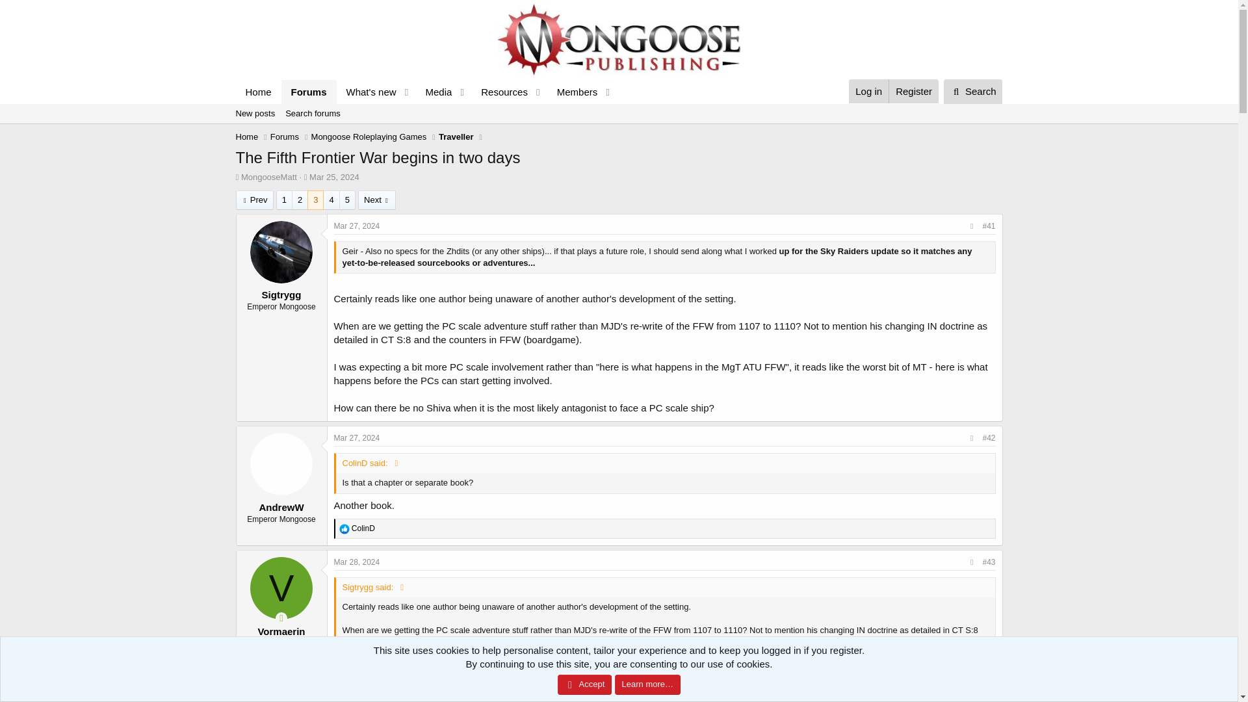 The image size is (1248, 702). I want to click on Search forums, so click(868, 91).